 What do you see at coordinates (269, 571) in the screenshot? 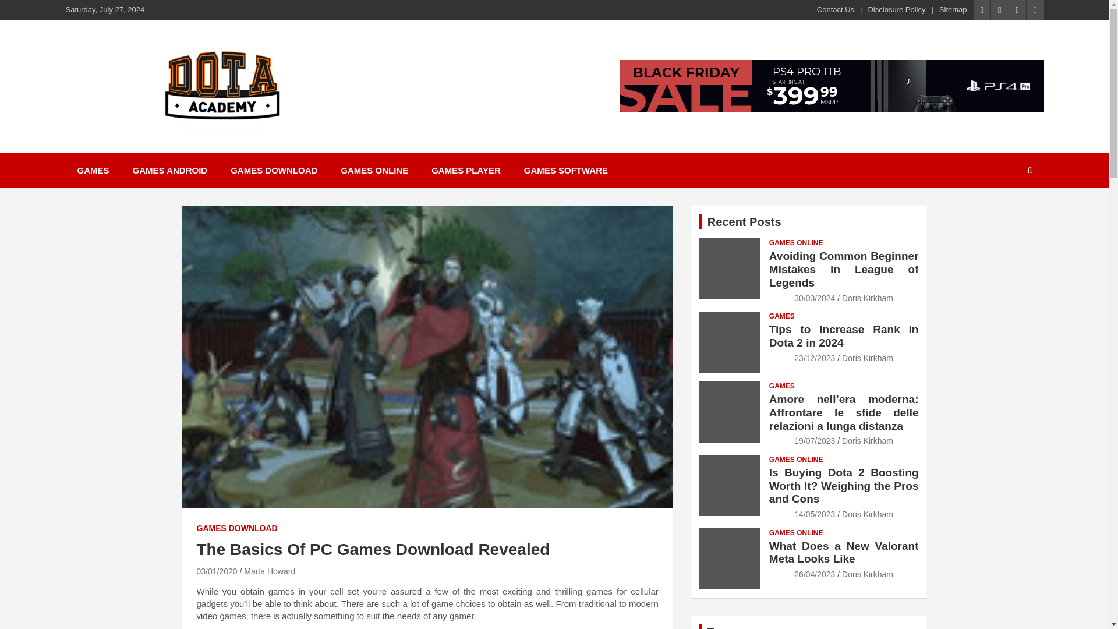
I see `Marta Howard` at bounding box center [269, 571].